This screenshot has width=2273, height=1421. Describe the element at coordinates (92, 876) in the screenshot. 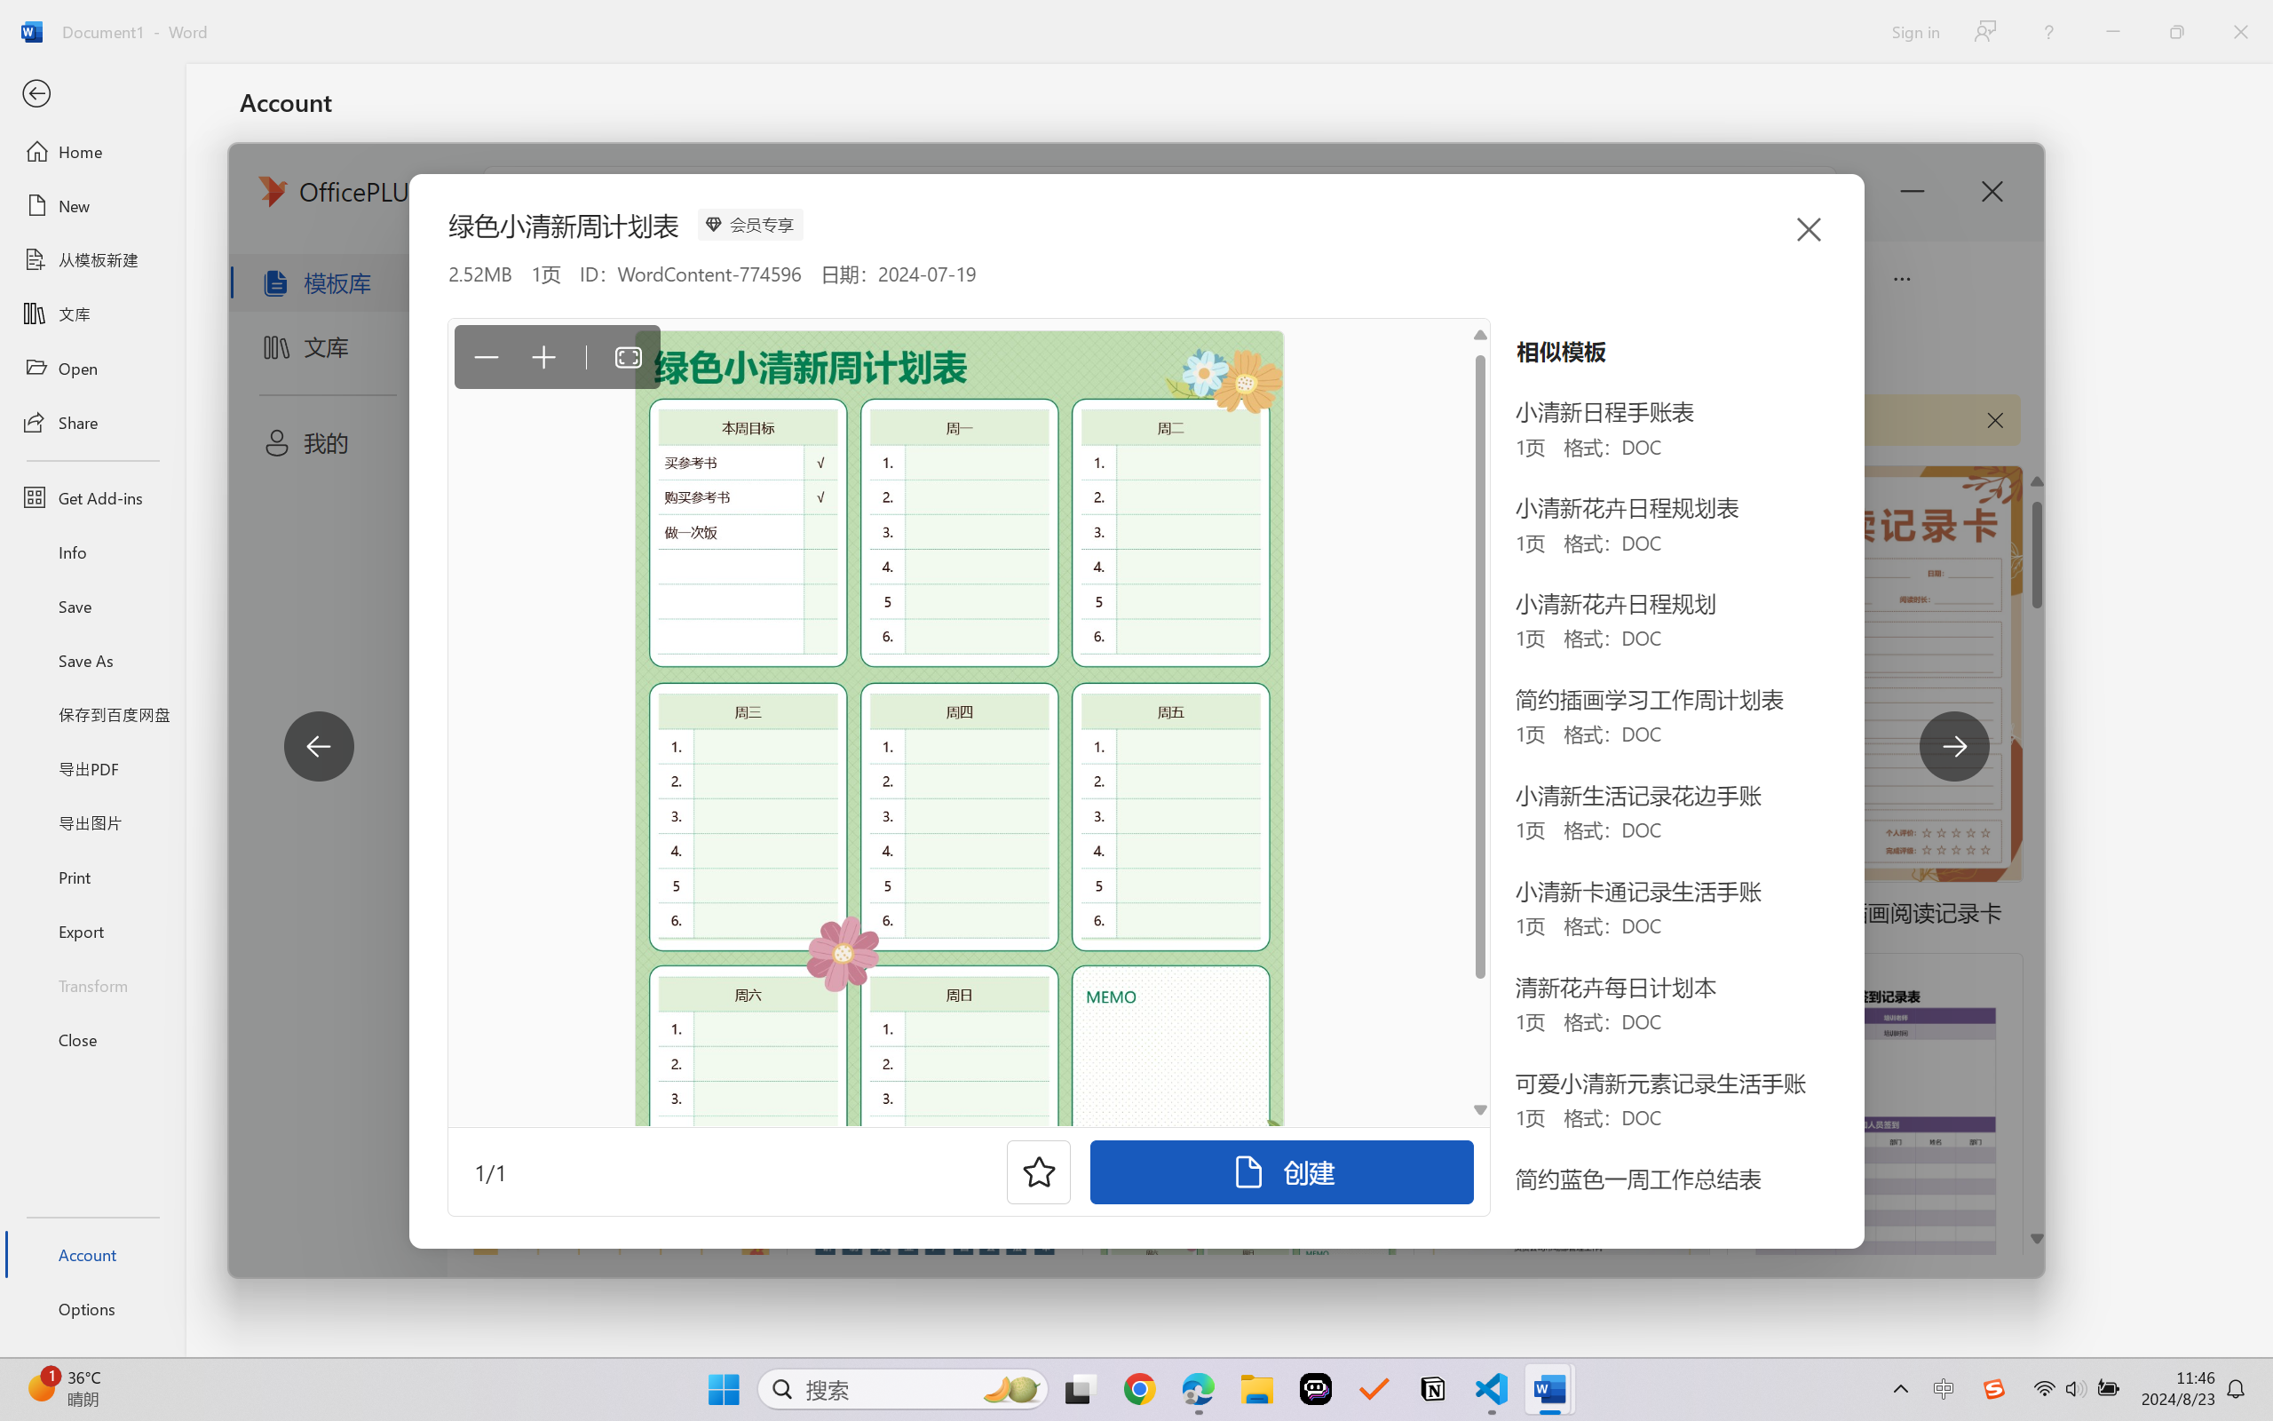

I see `Print` at that location.